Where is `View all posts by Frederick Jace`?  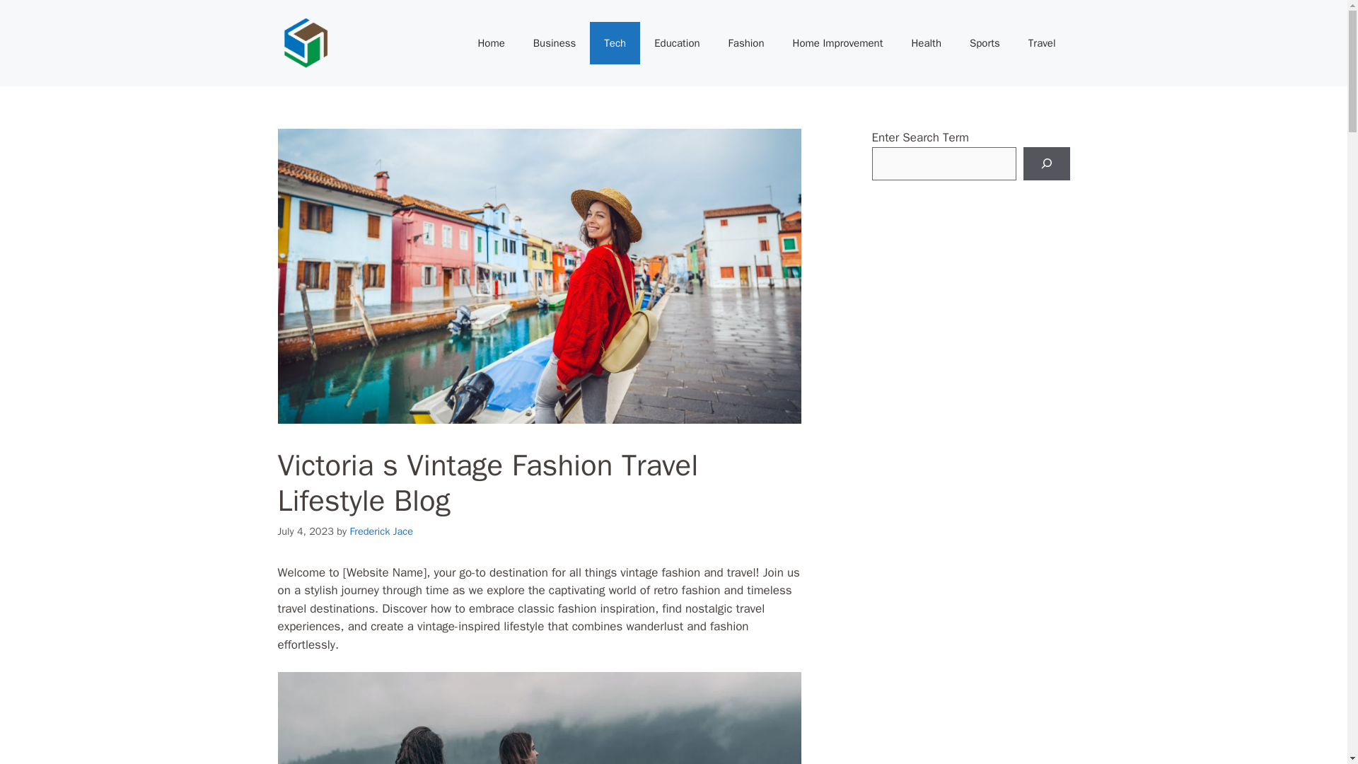
View all posts by Frederick Jace is located at coordinates (381, 531).